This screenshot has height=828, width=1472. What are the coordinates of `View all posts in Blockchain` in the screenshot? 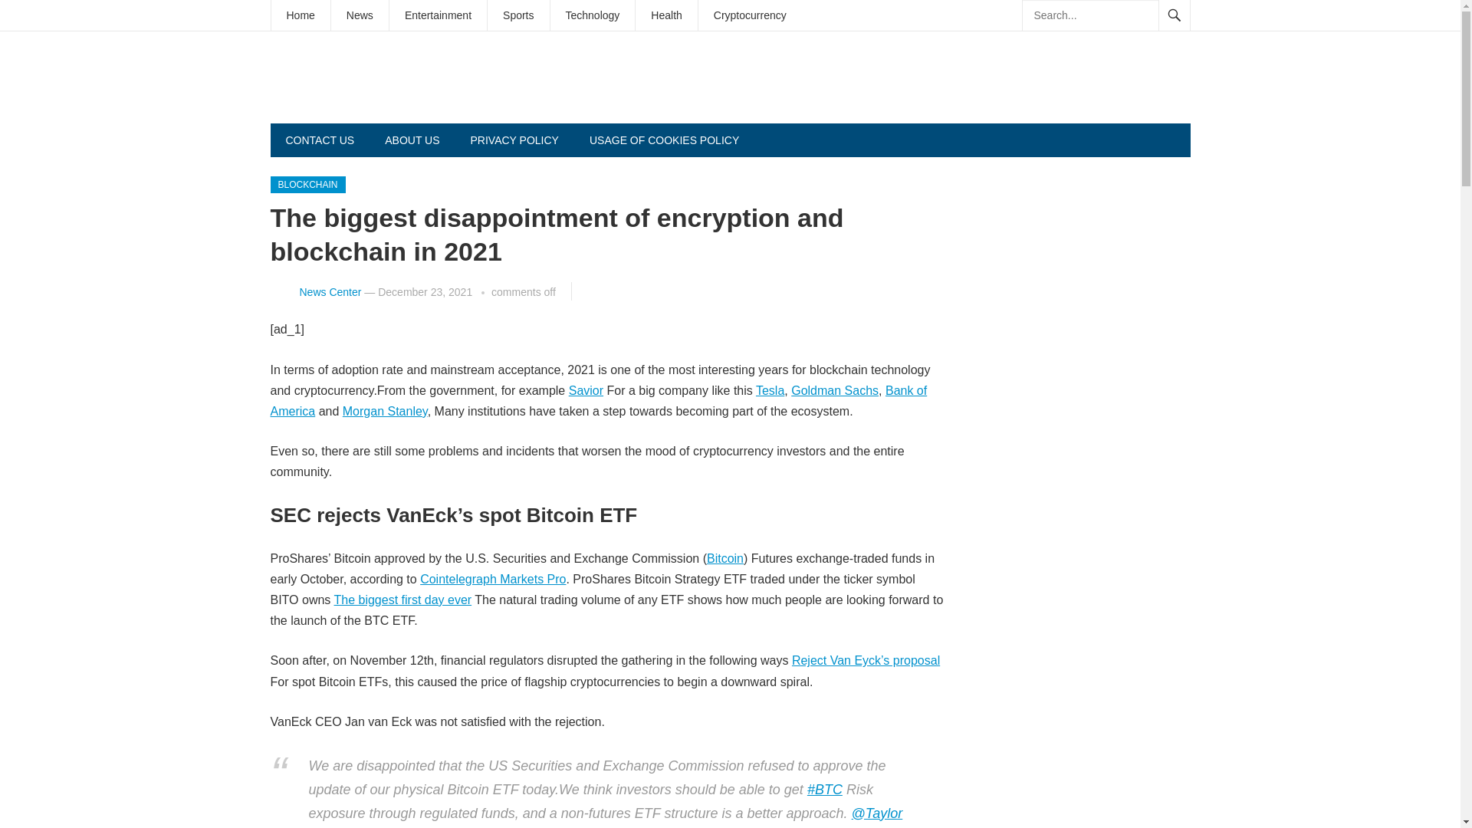 It's located at (307, 184).